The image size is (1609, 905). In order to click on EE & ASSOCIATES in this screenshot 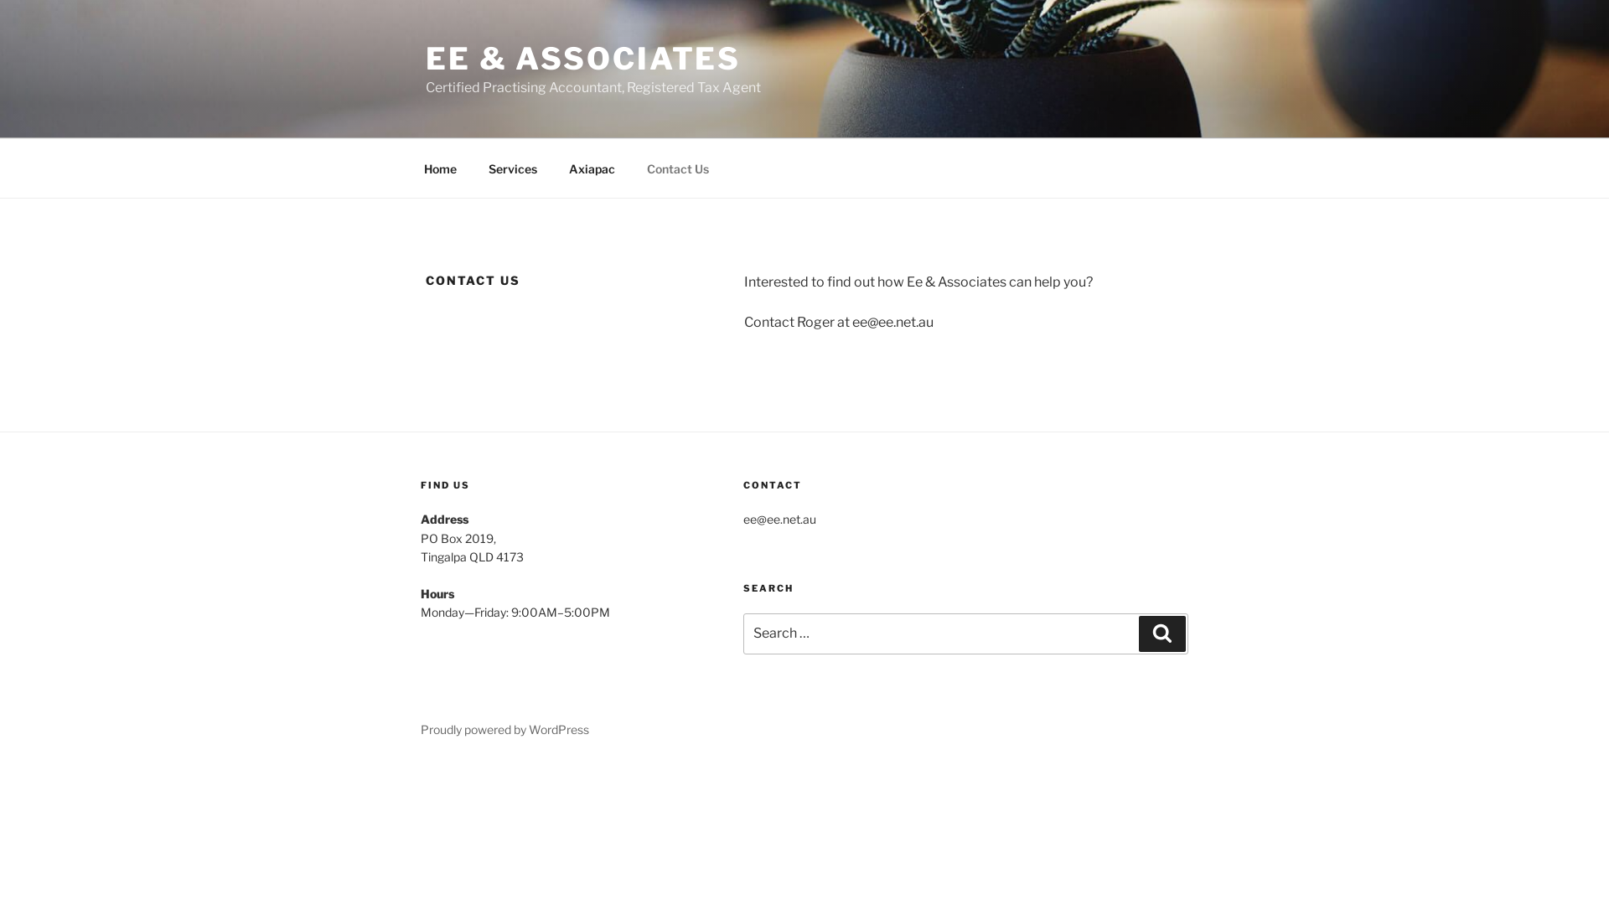, I will do `click(583, 59)`.